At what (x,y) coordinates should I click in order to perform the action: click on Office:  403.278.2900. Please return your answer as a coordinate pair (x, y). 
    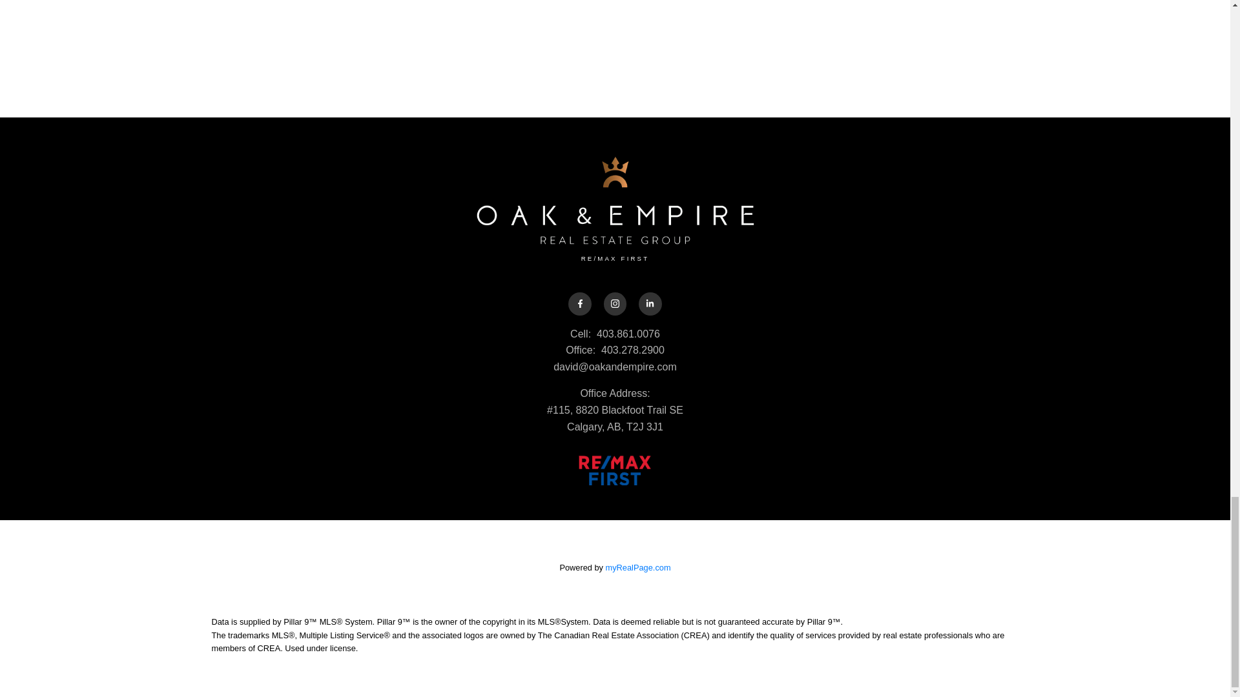
    Looking at the image, I should click on (615, 350).